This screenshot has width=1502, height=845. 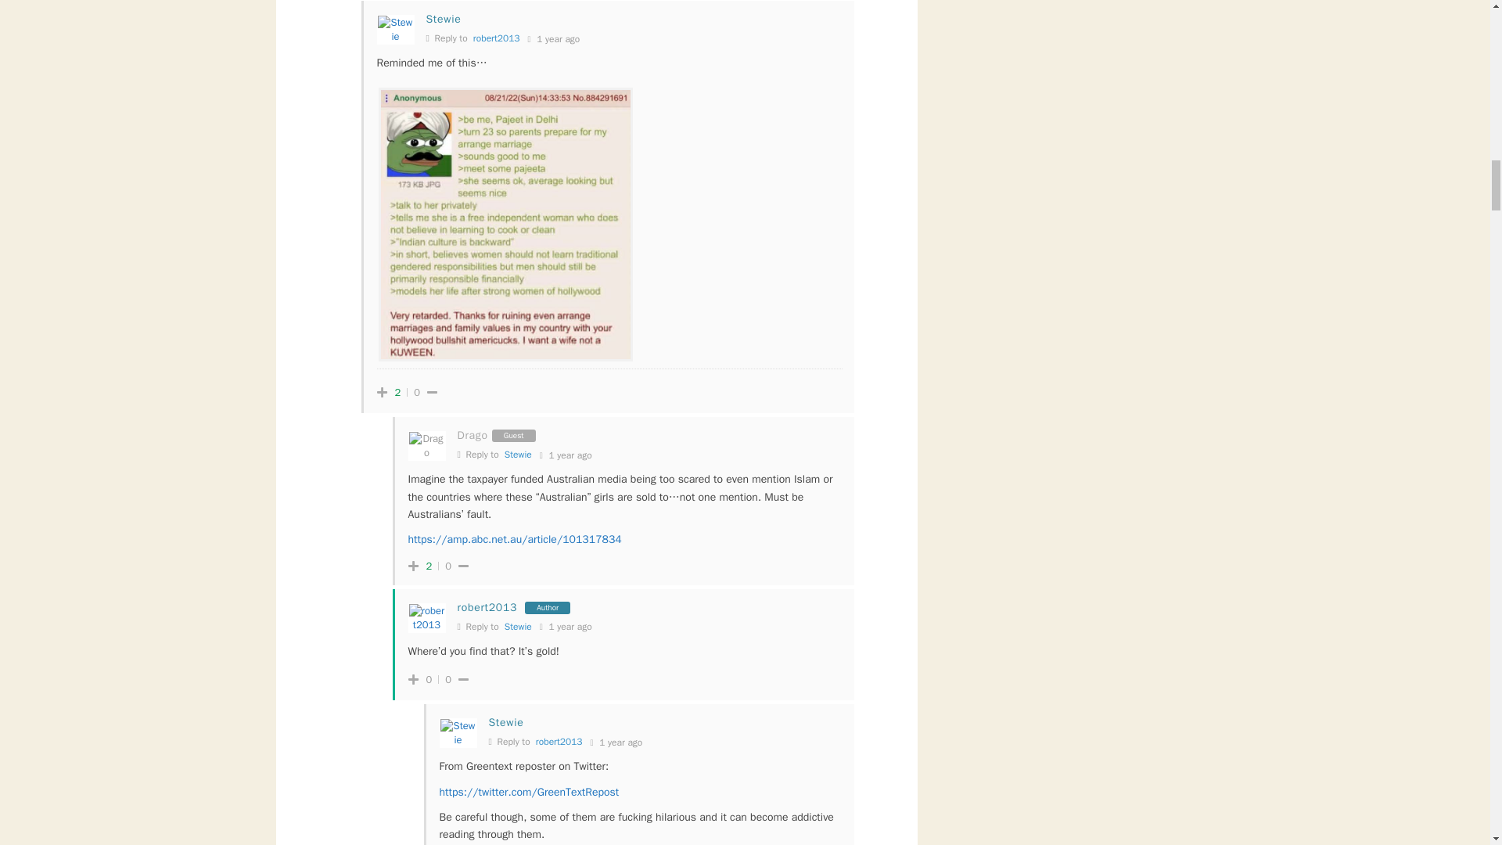 I want to click on Stewie, so click(x=505, y=722).